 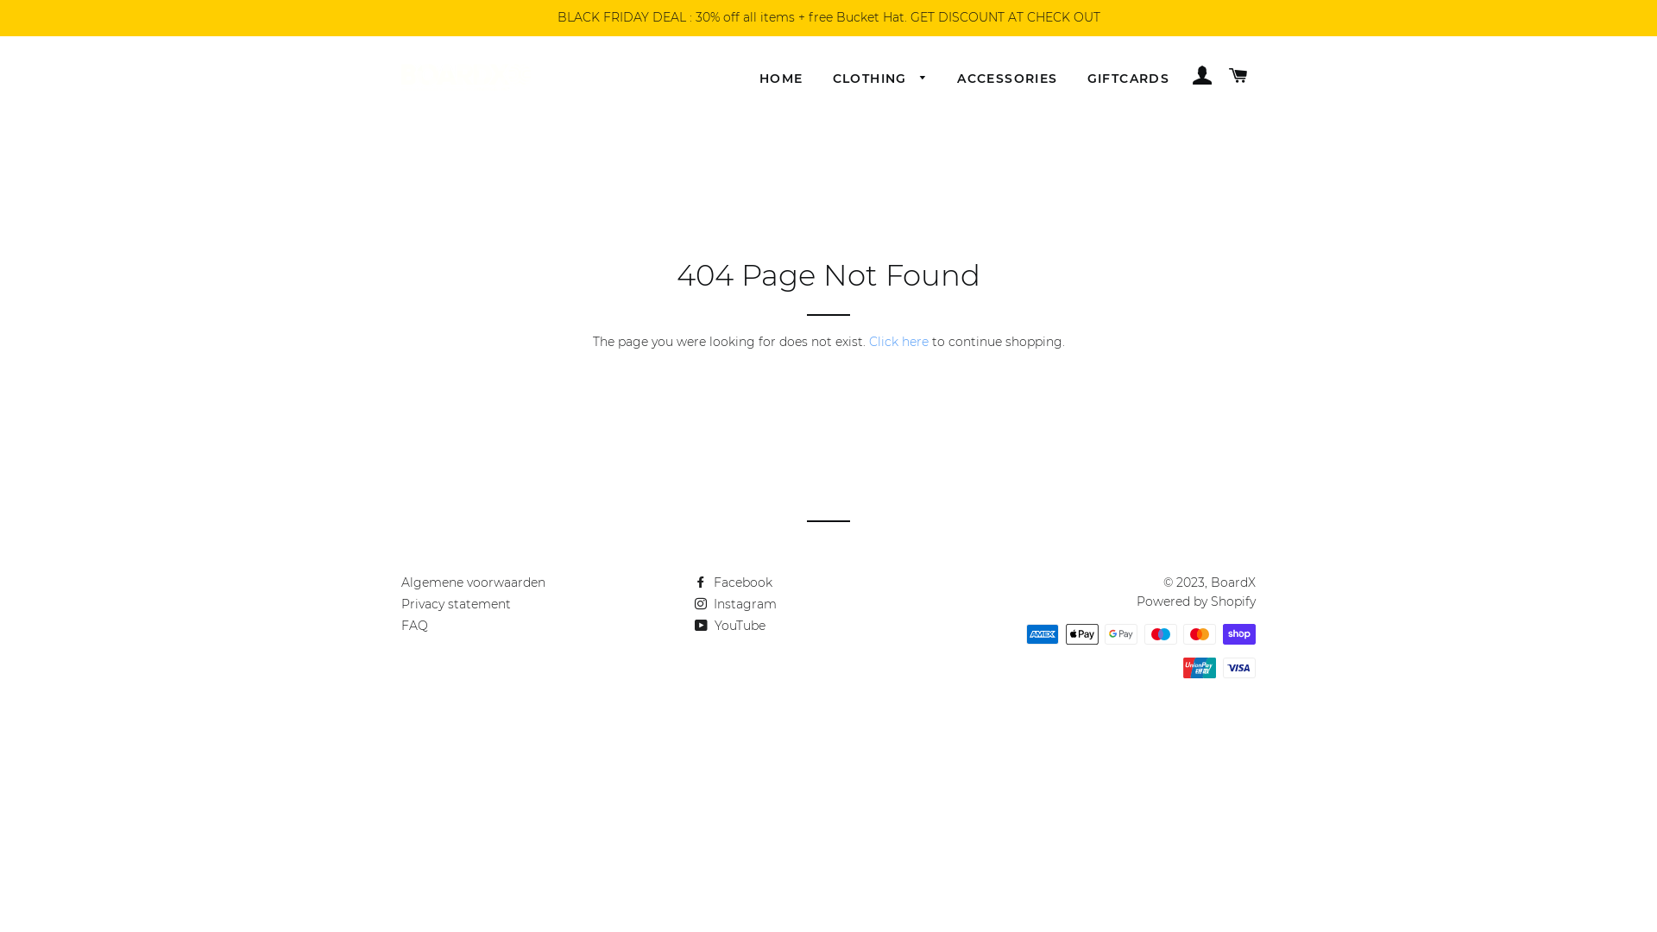 I want to click on HOME, so click(x=782, y=79).